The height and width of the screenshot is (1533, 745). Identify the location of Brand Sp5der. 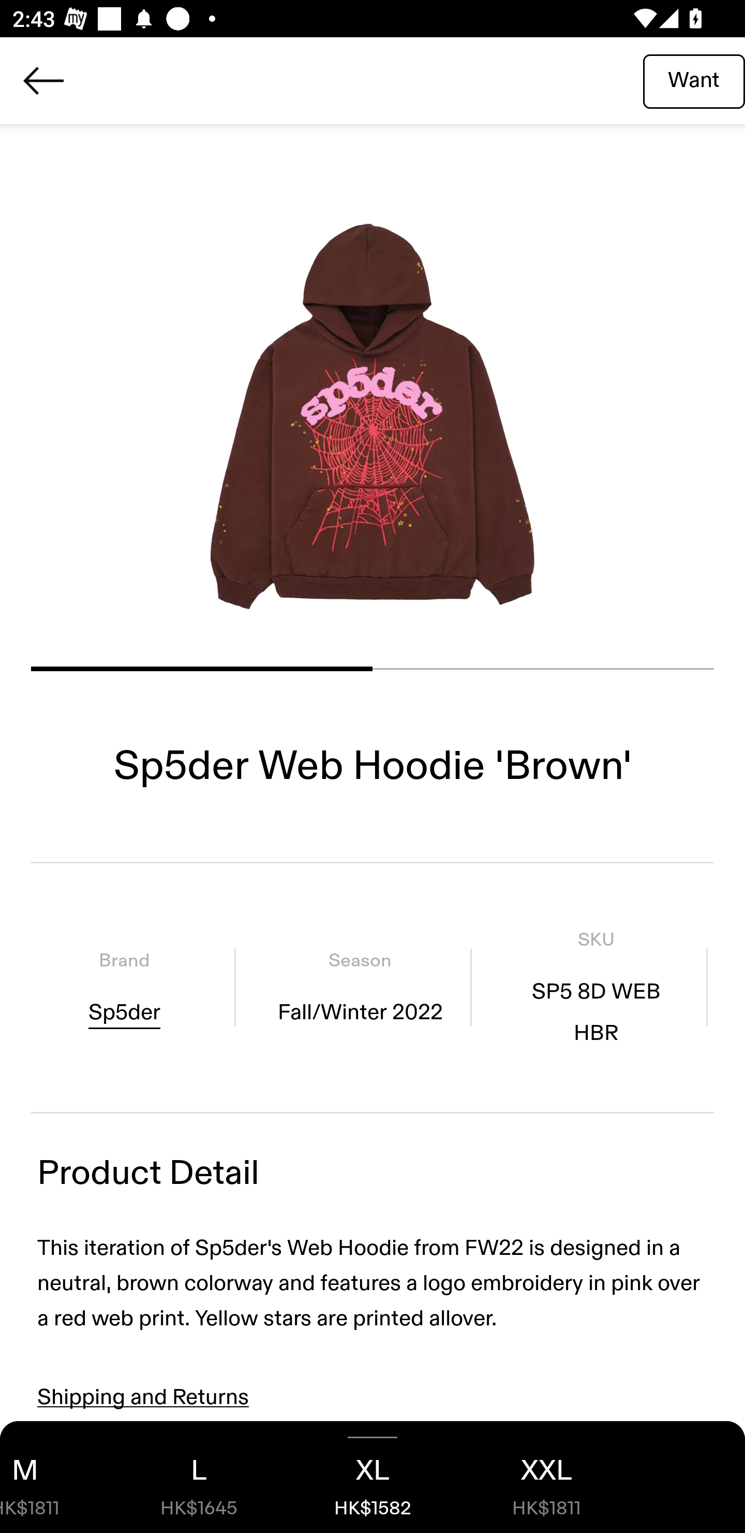
(124, 987).